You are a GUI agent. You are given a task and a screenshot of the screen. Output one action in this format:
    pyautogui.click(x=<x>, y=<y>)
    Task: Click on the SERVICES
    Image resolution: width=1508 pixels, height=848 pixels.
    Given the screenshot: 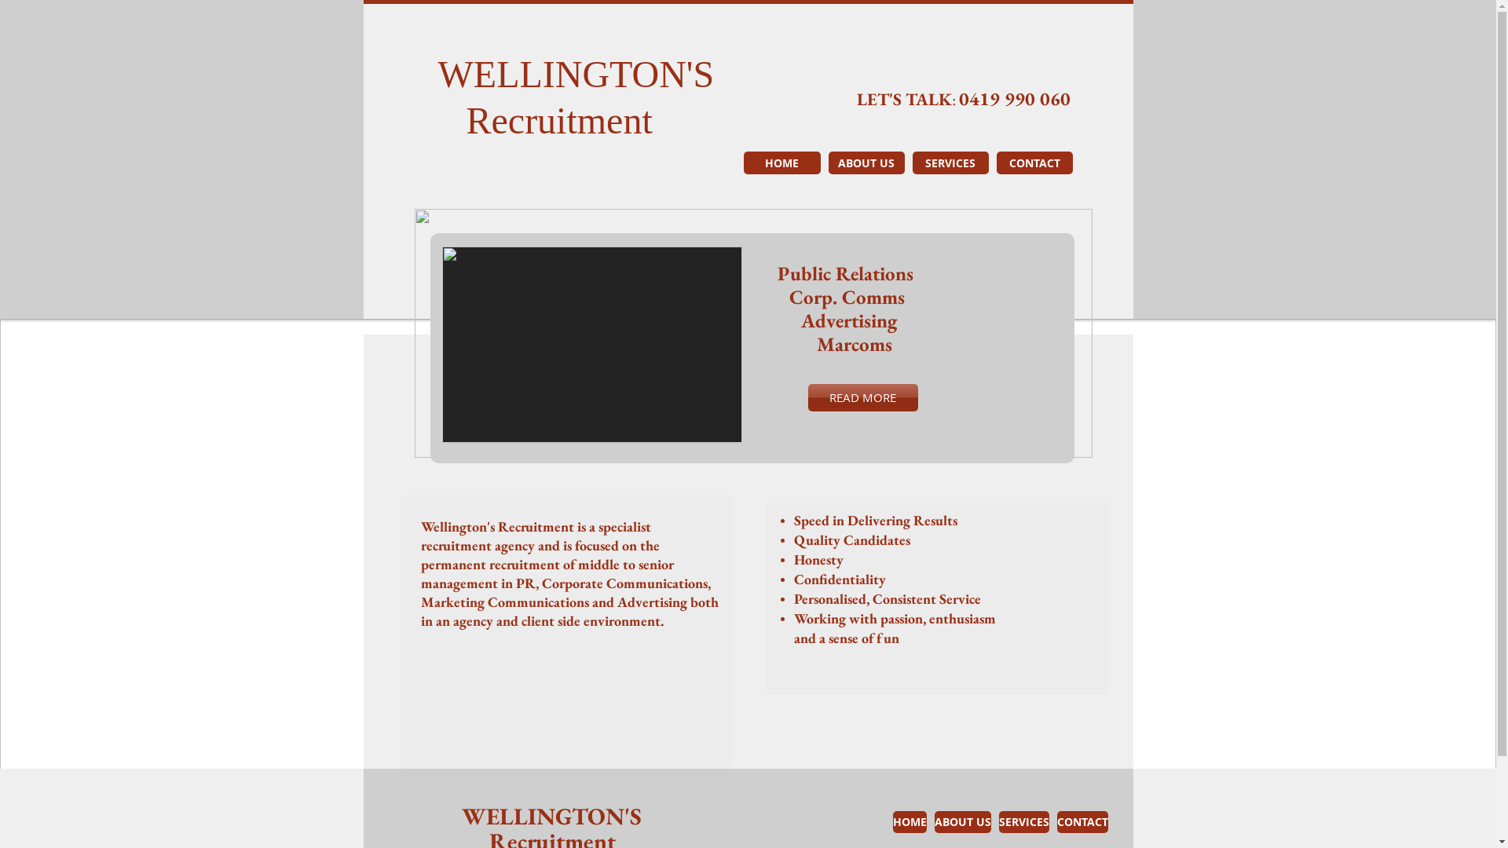 What is the action you would take?
    pyautogui.click(x=950, y=163)
    